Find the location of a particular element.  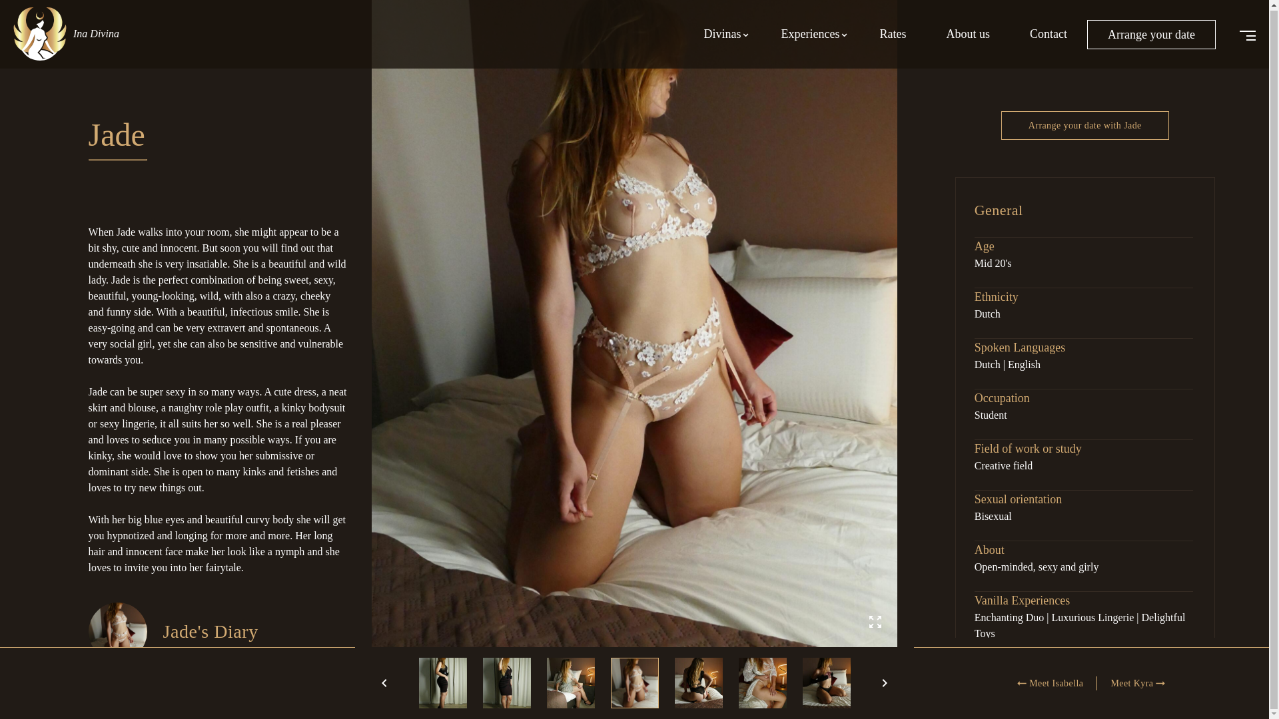

Ina Divina is located at coordinates (73, 26).